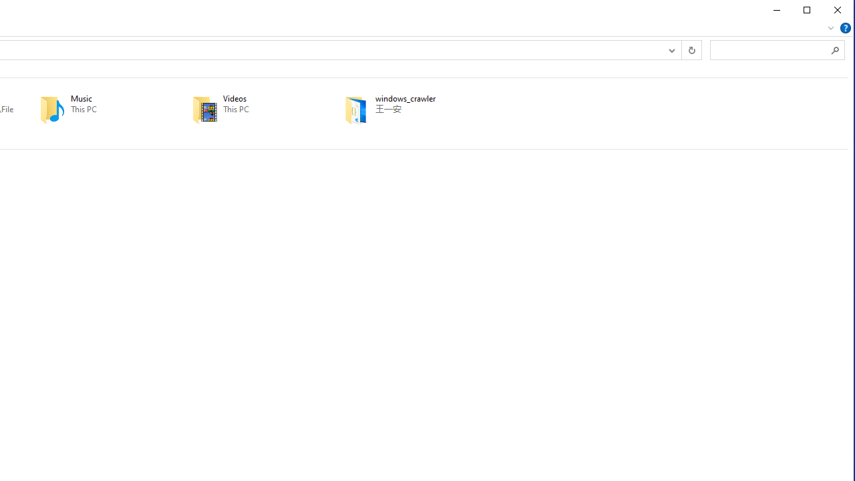 This screenshot has height=481, width=855. Describe the element at coordinates (691, 49) in the screenshot. I see `Refresh "Quick access" (F5)` at that location.